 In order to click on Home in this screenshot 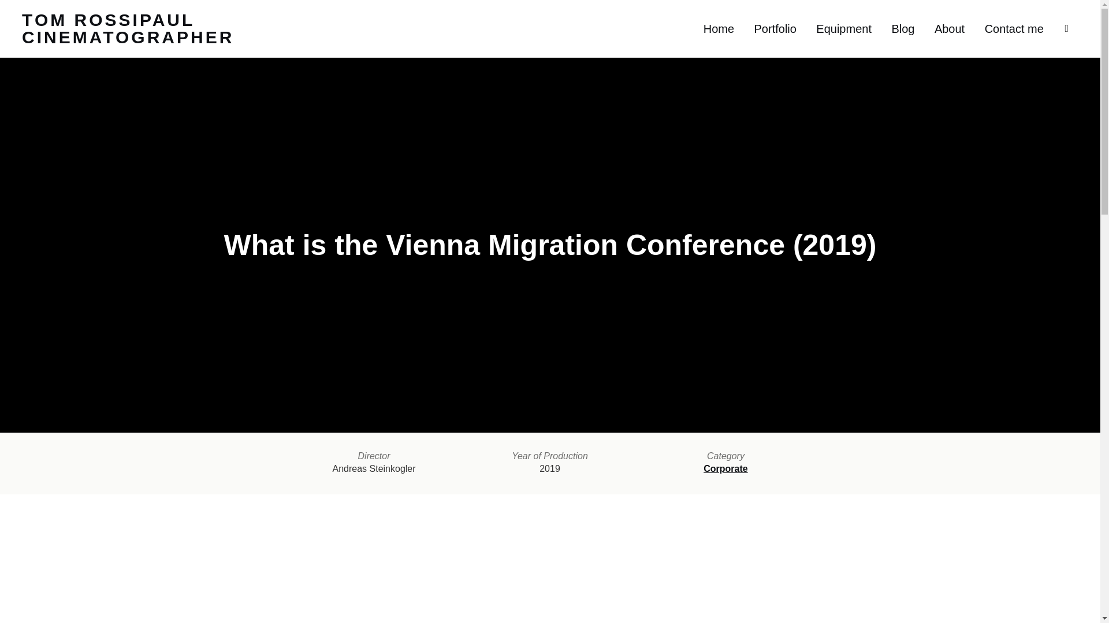, I will do `click(719, 29)`.